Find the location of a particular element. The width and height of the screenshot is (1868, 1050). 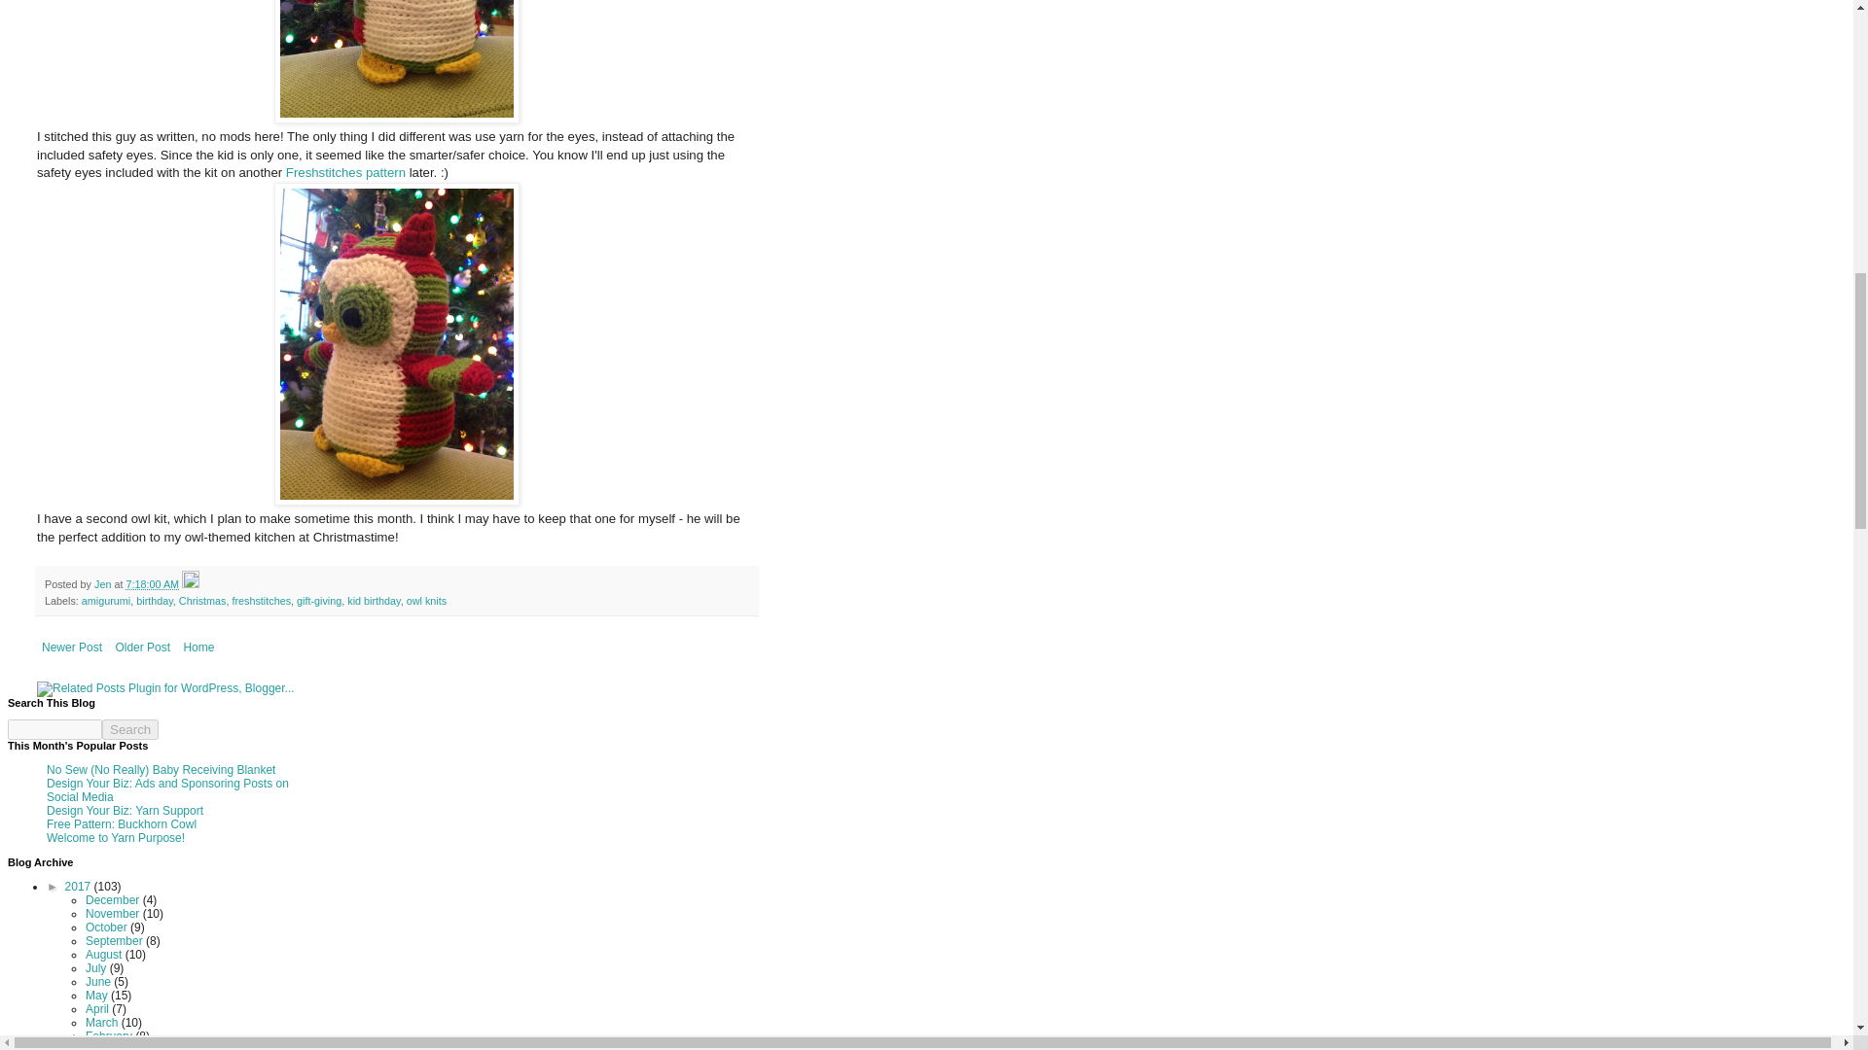

July is located at coordinates (97, 968).